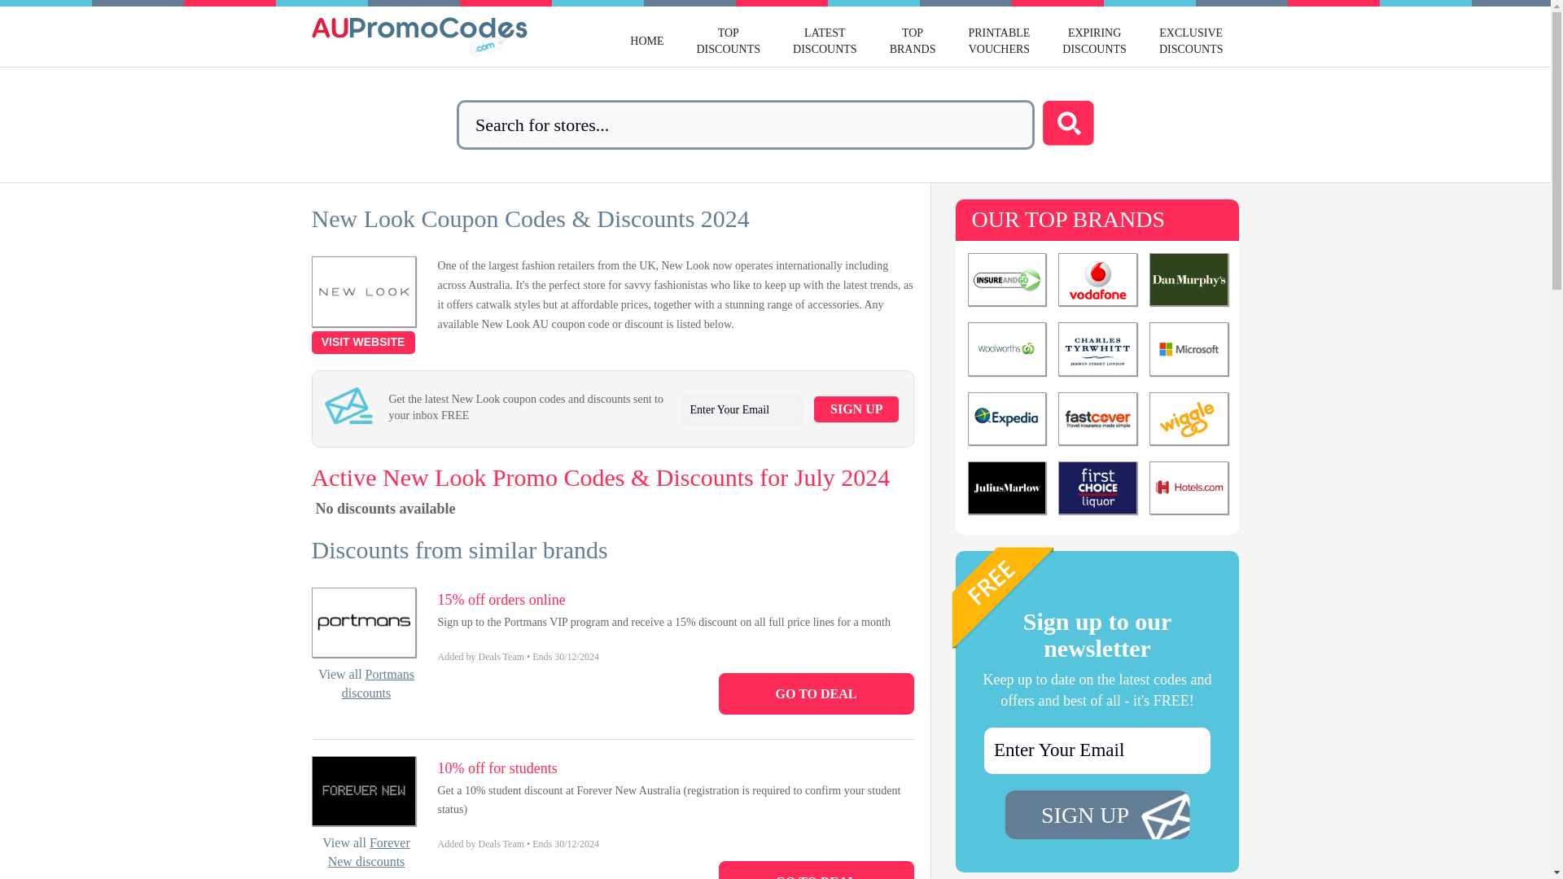  I want to click on Forever New discounts, so click(825, 41).